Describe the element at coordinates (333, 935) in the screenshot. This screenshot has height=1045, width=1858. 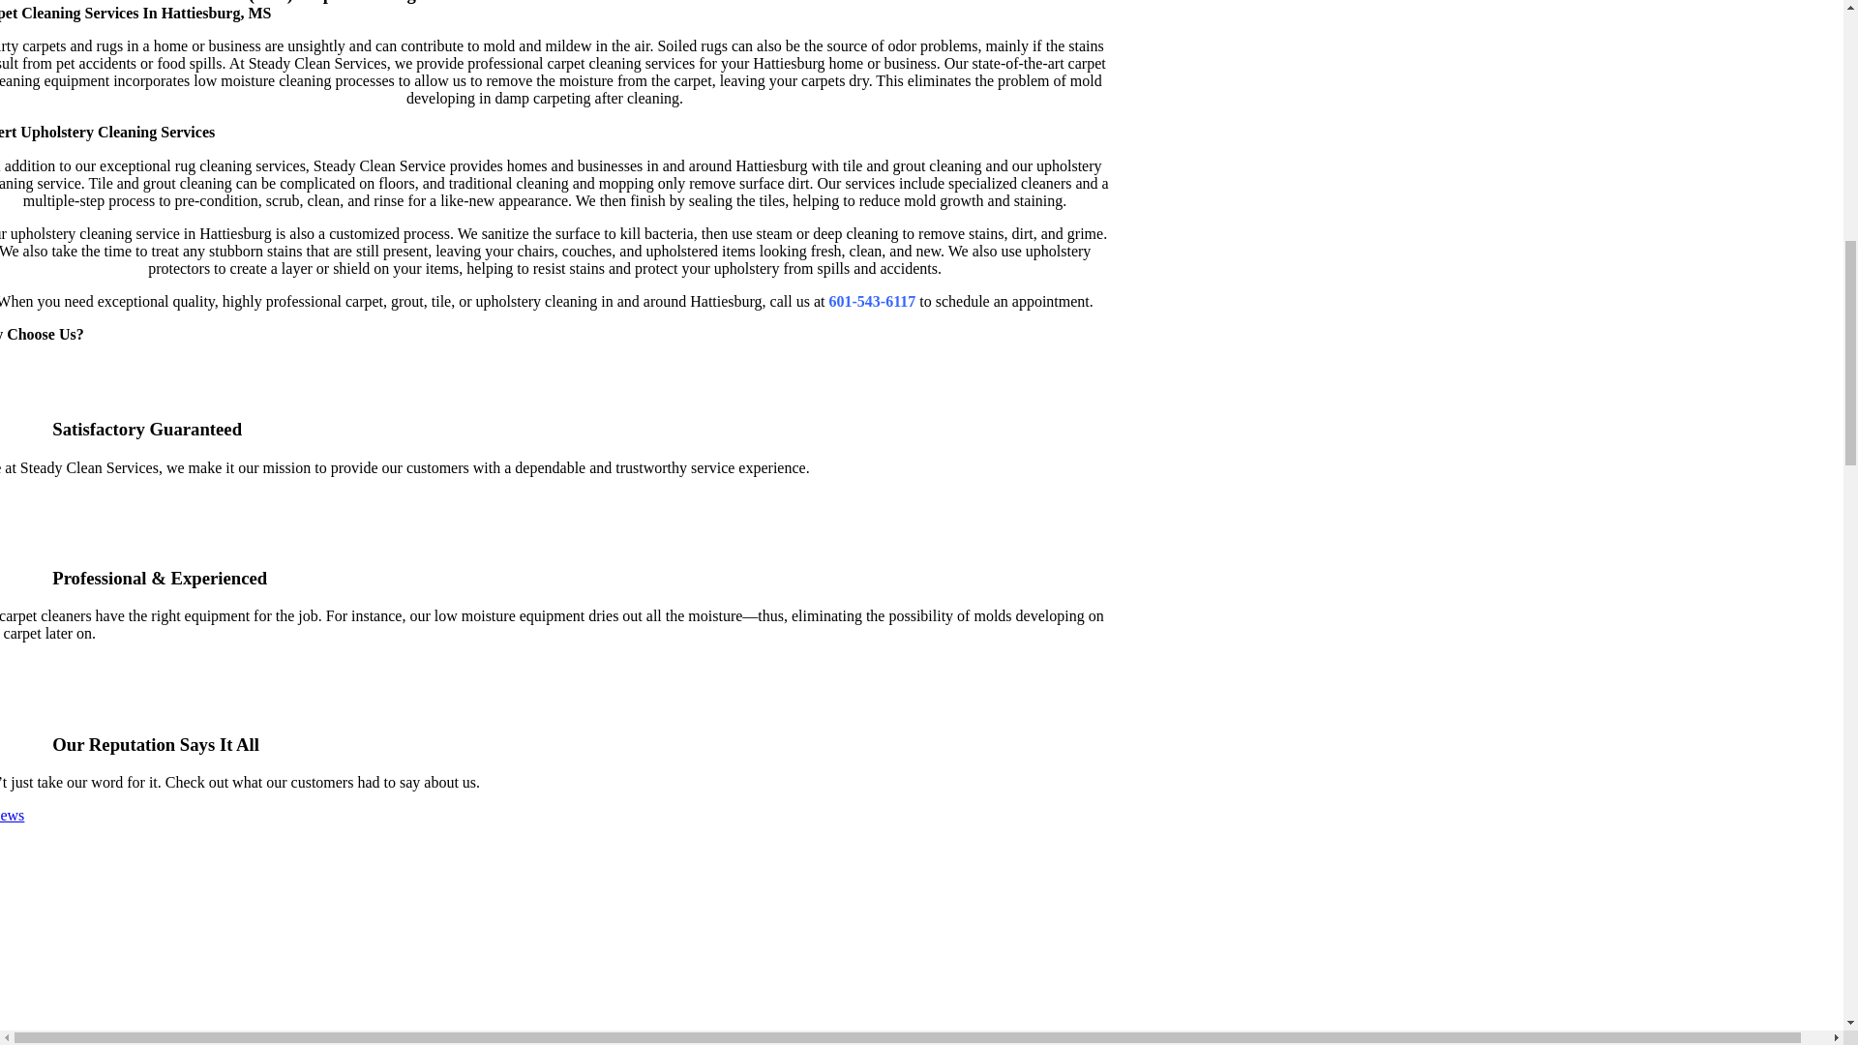
I see `Hattiesburg MS Carpet Cleaning` at that location.